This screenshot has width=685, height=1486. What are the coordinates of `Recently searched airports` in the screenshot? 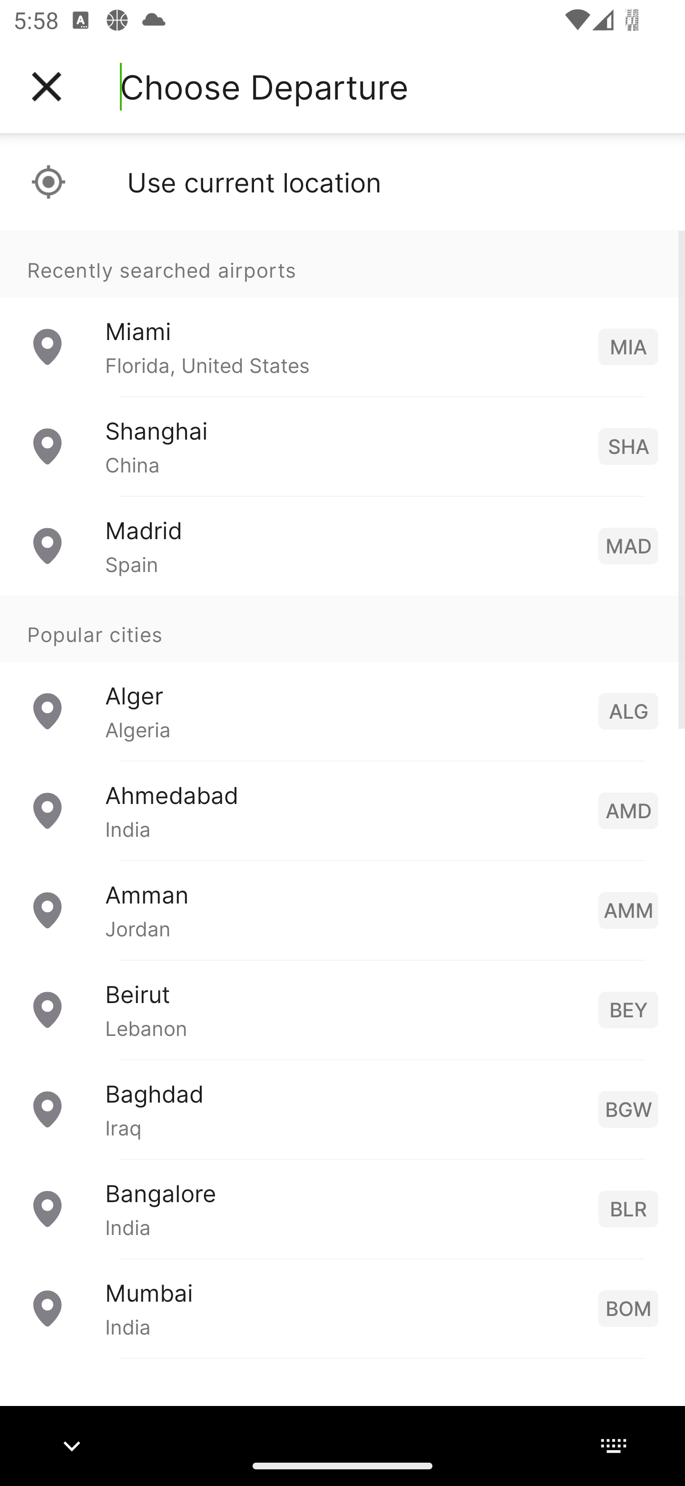 It's located at (342, 264).